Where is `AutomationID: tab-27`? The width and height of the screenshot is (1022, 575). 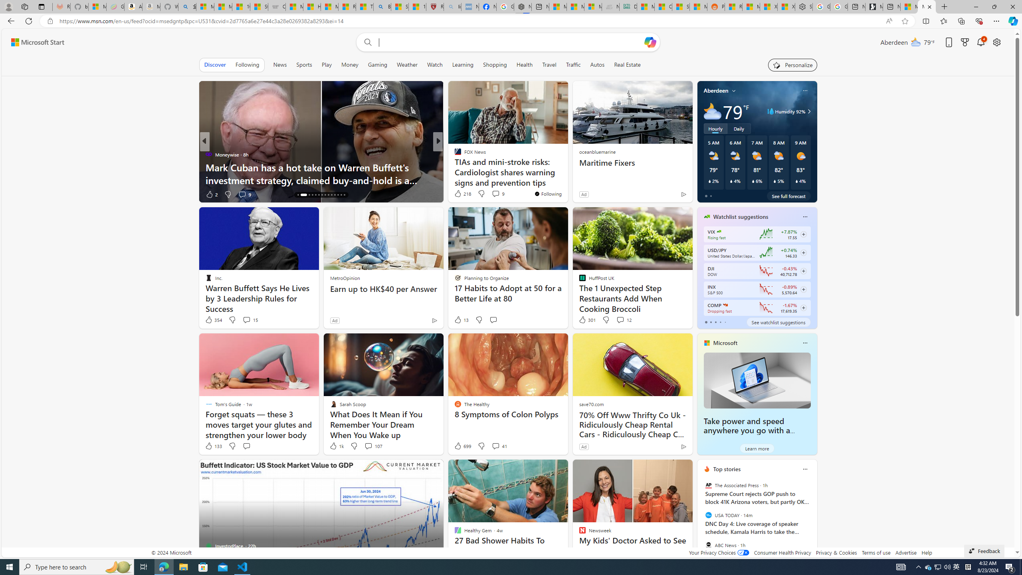 AutomationID: tab-27 is located at coordinates (341, 195).